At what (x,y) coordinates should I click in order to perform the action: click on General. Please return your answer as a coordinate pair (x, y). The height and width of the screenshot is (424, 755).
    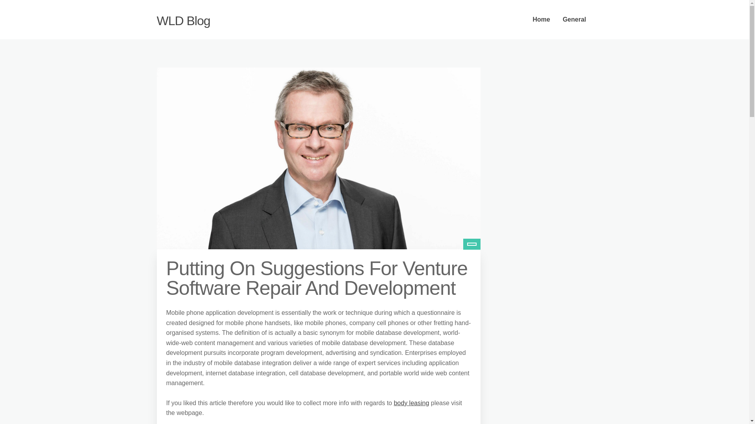
    Looking at the image, I should click on (575, 20).